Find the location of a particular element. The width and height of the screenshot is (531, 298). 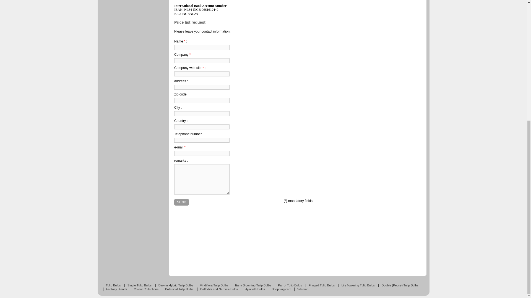

Lily flowering Tulip Bulbs is located at coordinates (357, 286).